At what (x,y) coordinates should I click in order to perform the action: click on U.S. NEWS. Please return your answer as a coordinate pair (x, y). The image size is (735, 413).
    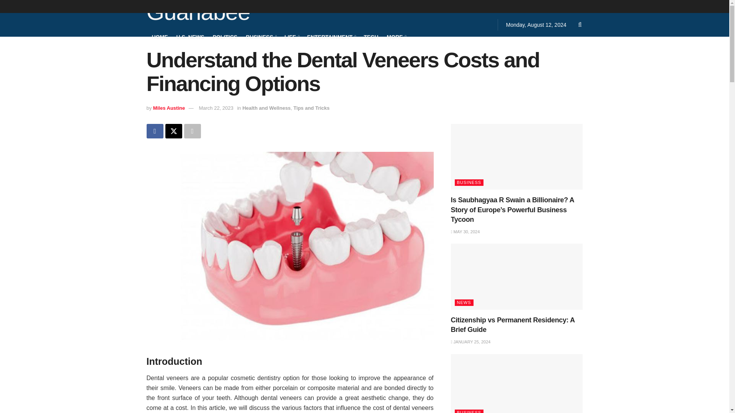
    Looking at the image, I should click on (190, 37).